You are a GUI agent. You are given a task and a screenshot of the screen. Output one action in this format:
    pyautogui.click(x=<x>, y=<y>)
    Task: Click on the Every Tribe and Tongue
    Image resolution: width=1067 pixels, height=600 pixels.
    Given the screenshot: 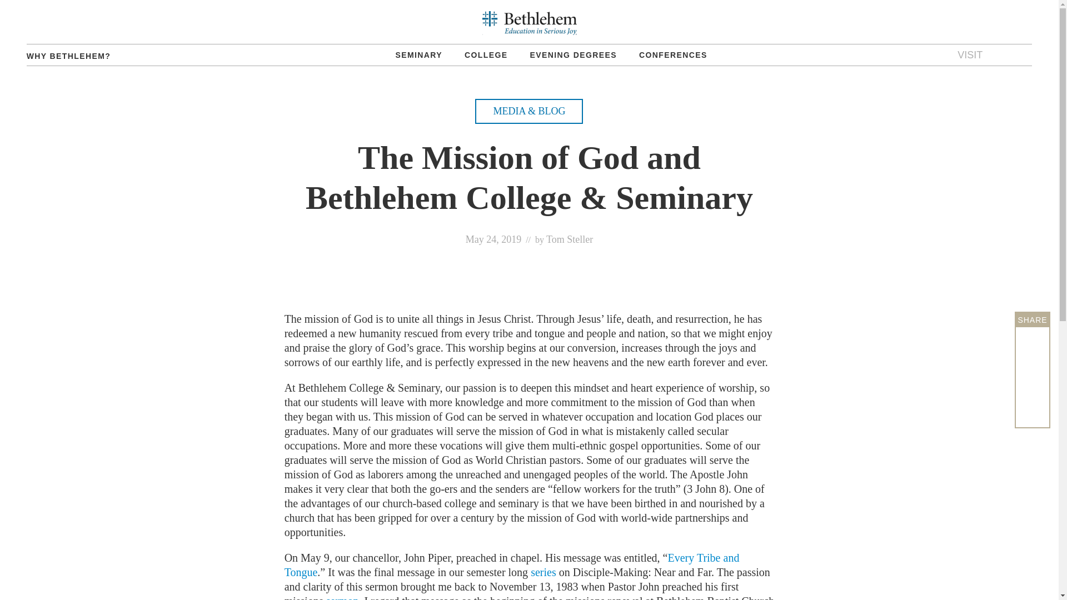 What is the action you would take?
    pyautogui.click(x=512, y=564)
    